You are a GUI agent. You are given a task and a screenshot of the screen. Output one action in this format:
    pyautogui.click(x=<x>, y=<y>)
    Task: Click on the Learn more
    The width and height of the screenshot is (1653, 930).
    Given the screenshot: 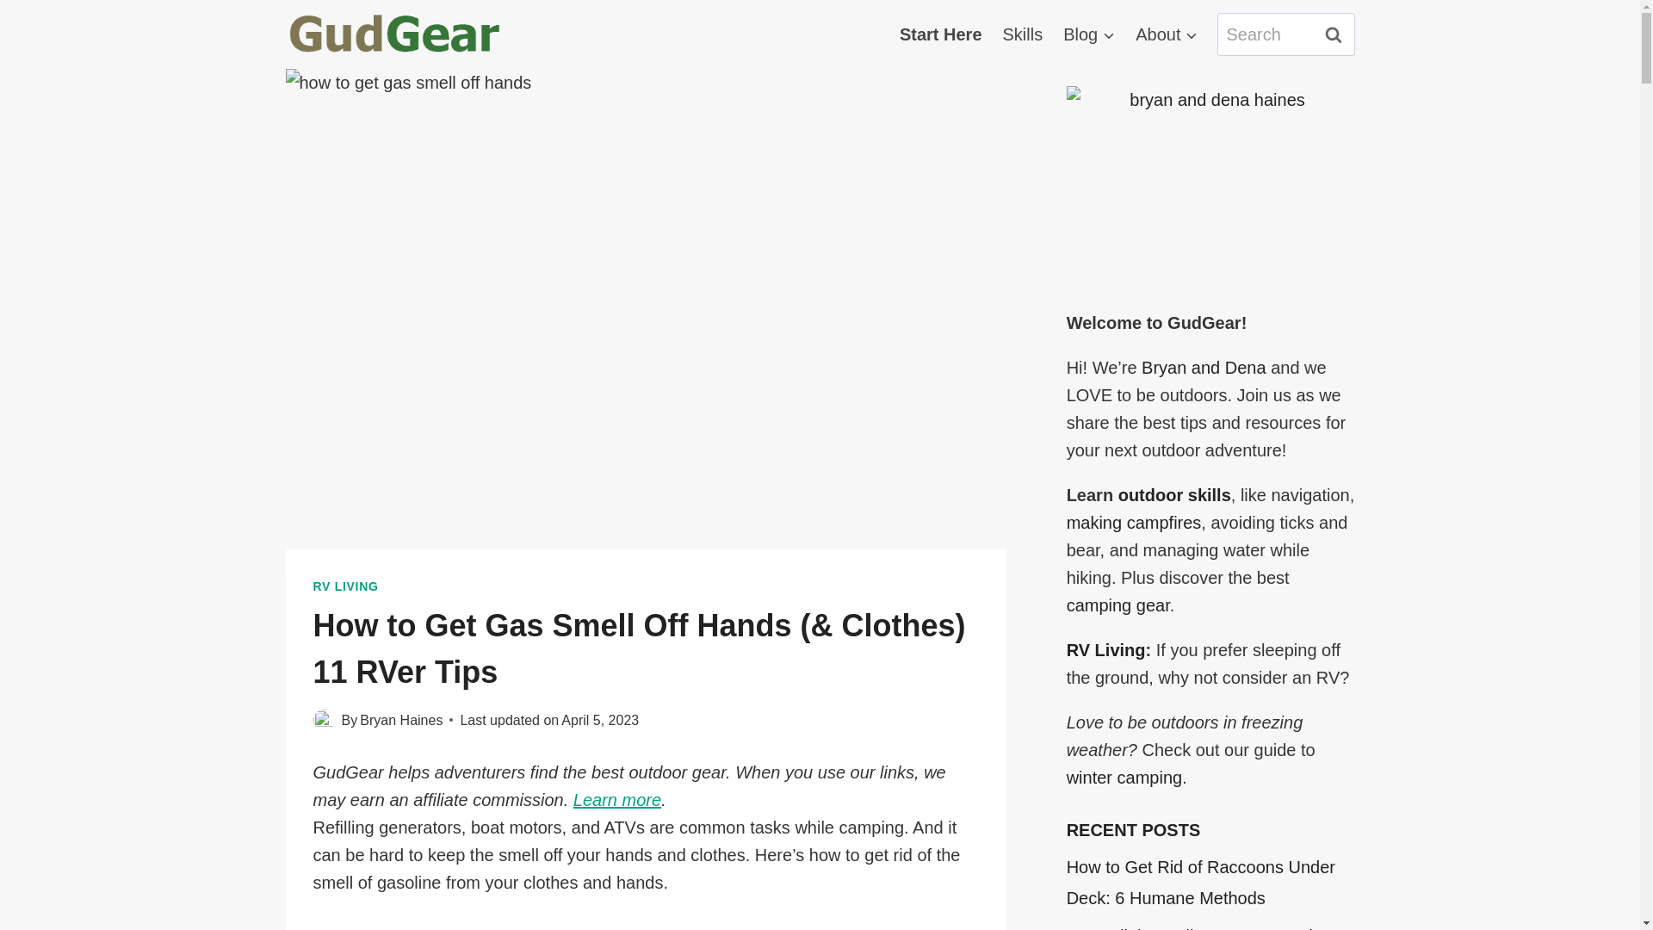 What is the action you would take?
    pyautogui.click(x=617, y=799)
    